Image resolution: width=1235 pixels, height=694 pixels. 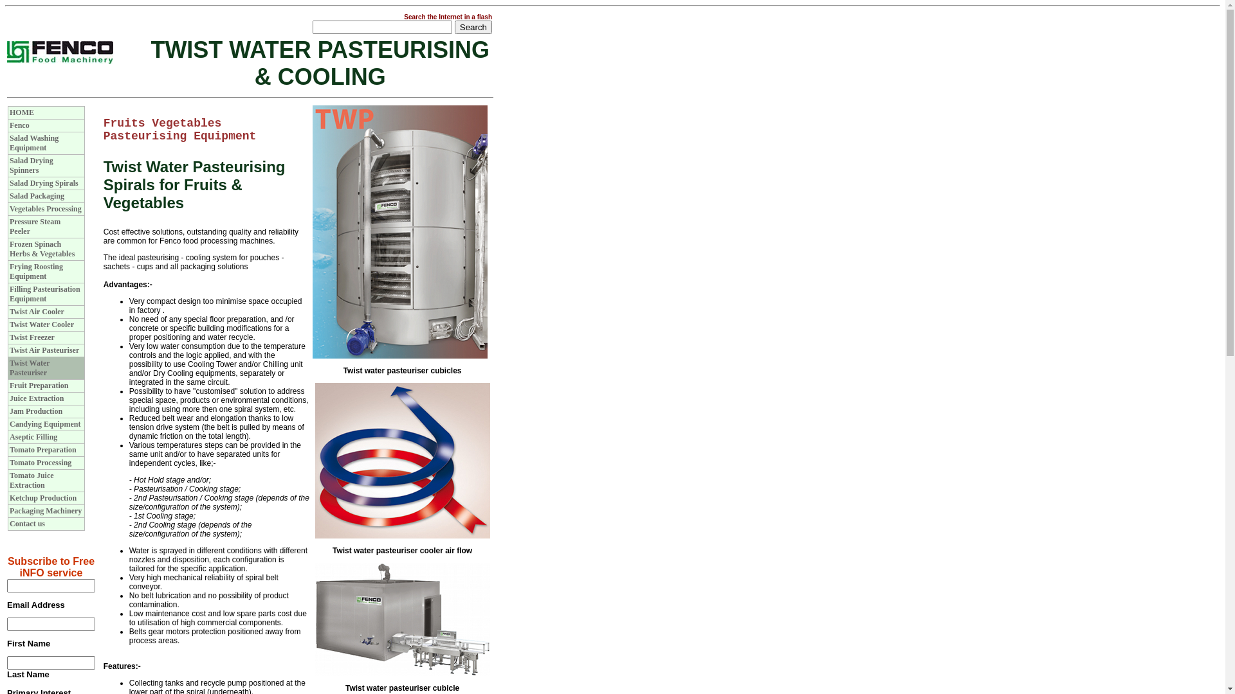 What do you see at coordinates (46, 209) in the screenshot?
I see `Vegetables Processing` at bounding box center [46, 209].